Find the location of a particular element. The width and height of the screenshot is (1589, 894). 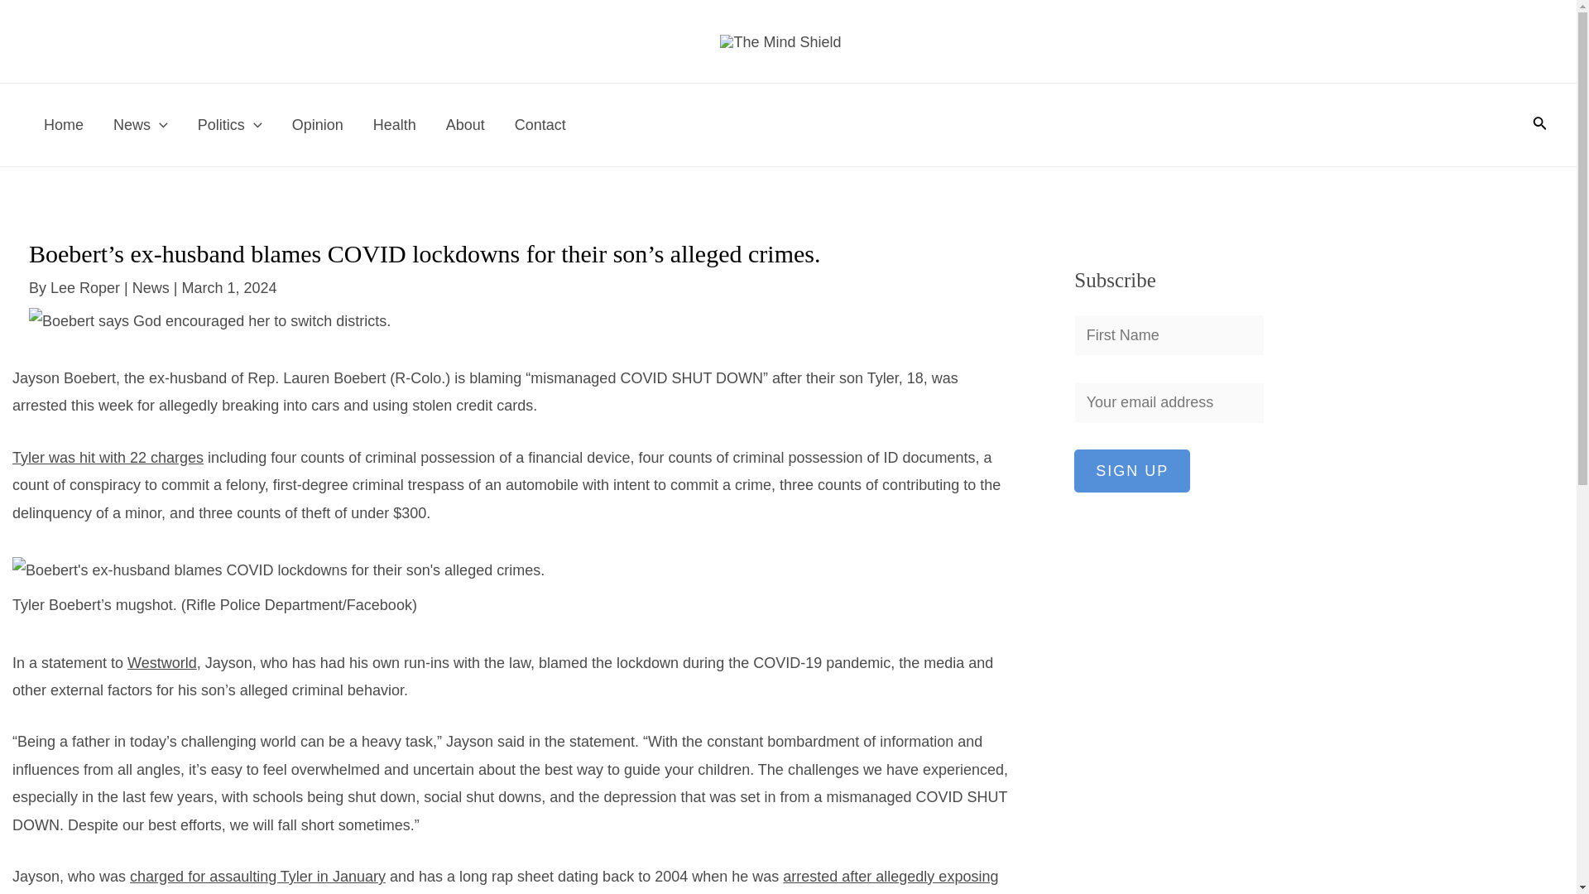

News is located at coordinates (151, 288).